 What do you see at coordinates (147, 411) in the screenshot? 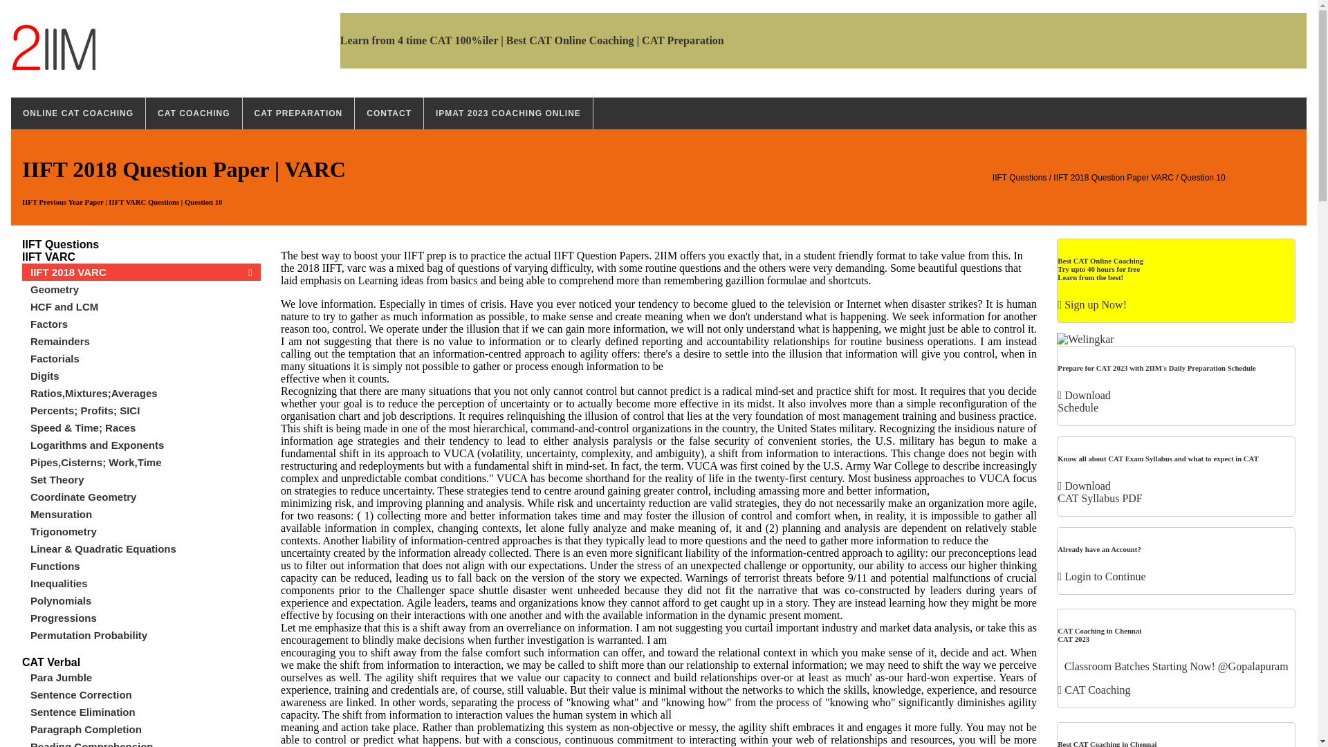
I see `Percents; Profits; SICI` at bounding box center [147, 411].